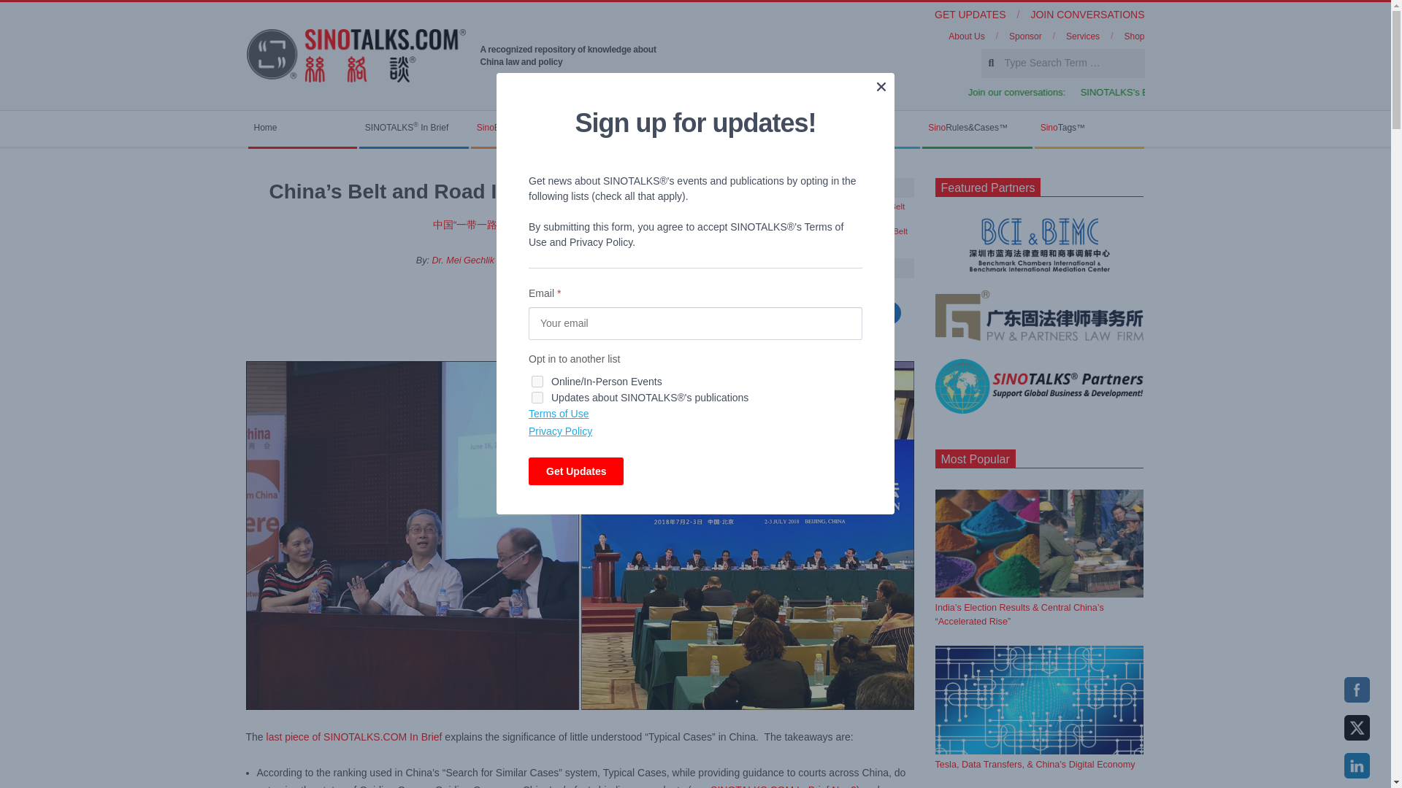 The image size is (1402, 788). Describe the element at coordinates (966, 36) in the screenshot. I see `About Us` at that location.